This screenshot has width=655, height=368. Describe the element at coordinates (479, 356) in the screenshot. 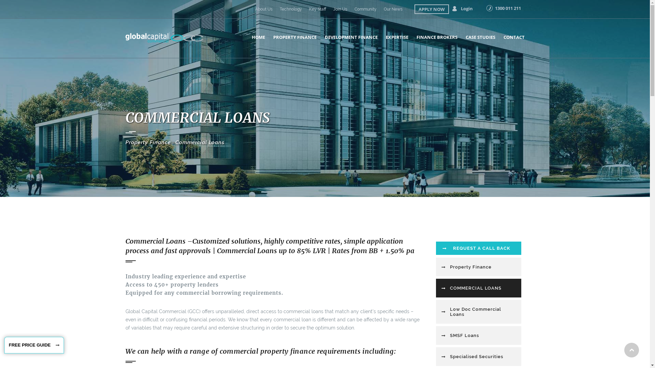

I see `Specialised Securities` at that location.